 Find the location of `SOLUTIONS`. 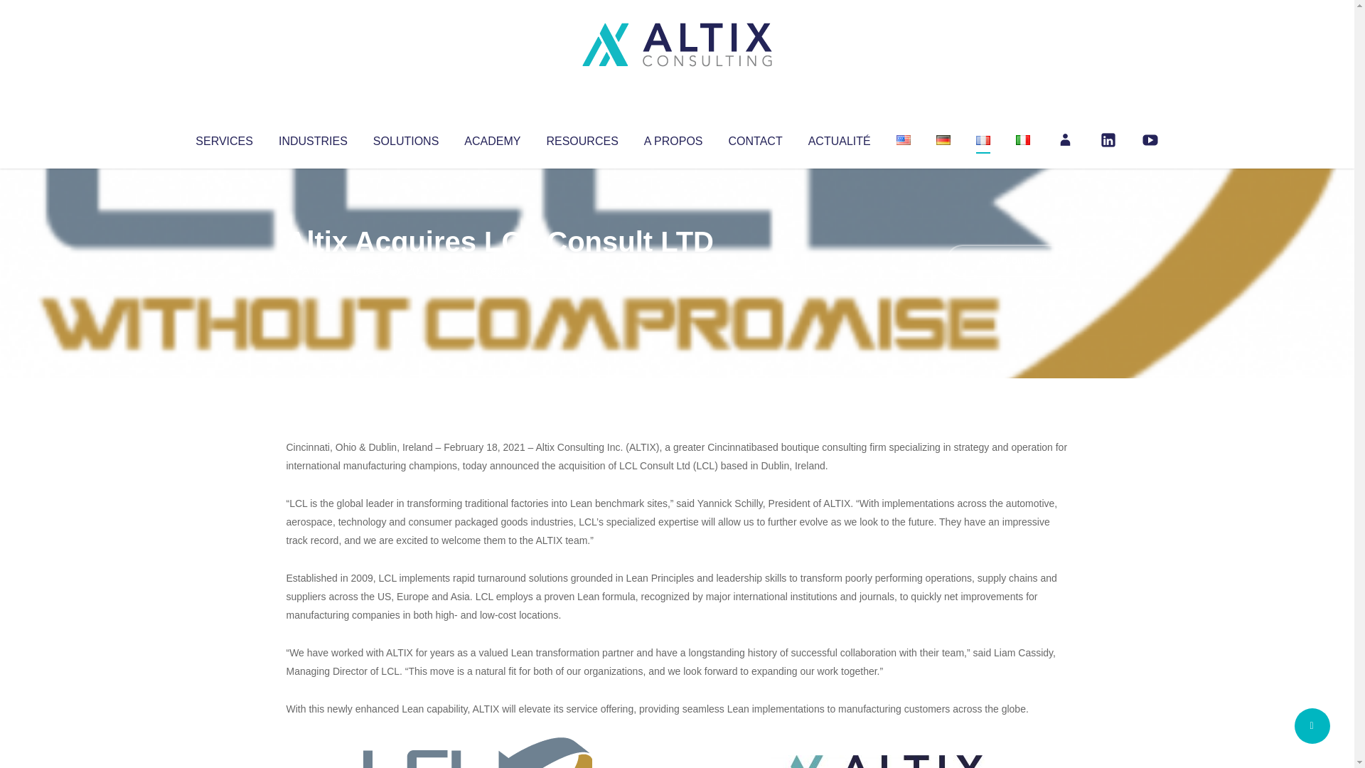

SOLUTIONS is located at coordinates (405, 138).